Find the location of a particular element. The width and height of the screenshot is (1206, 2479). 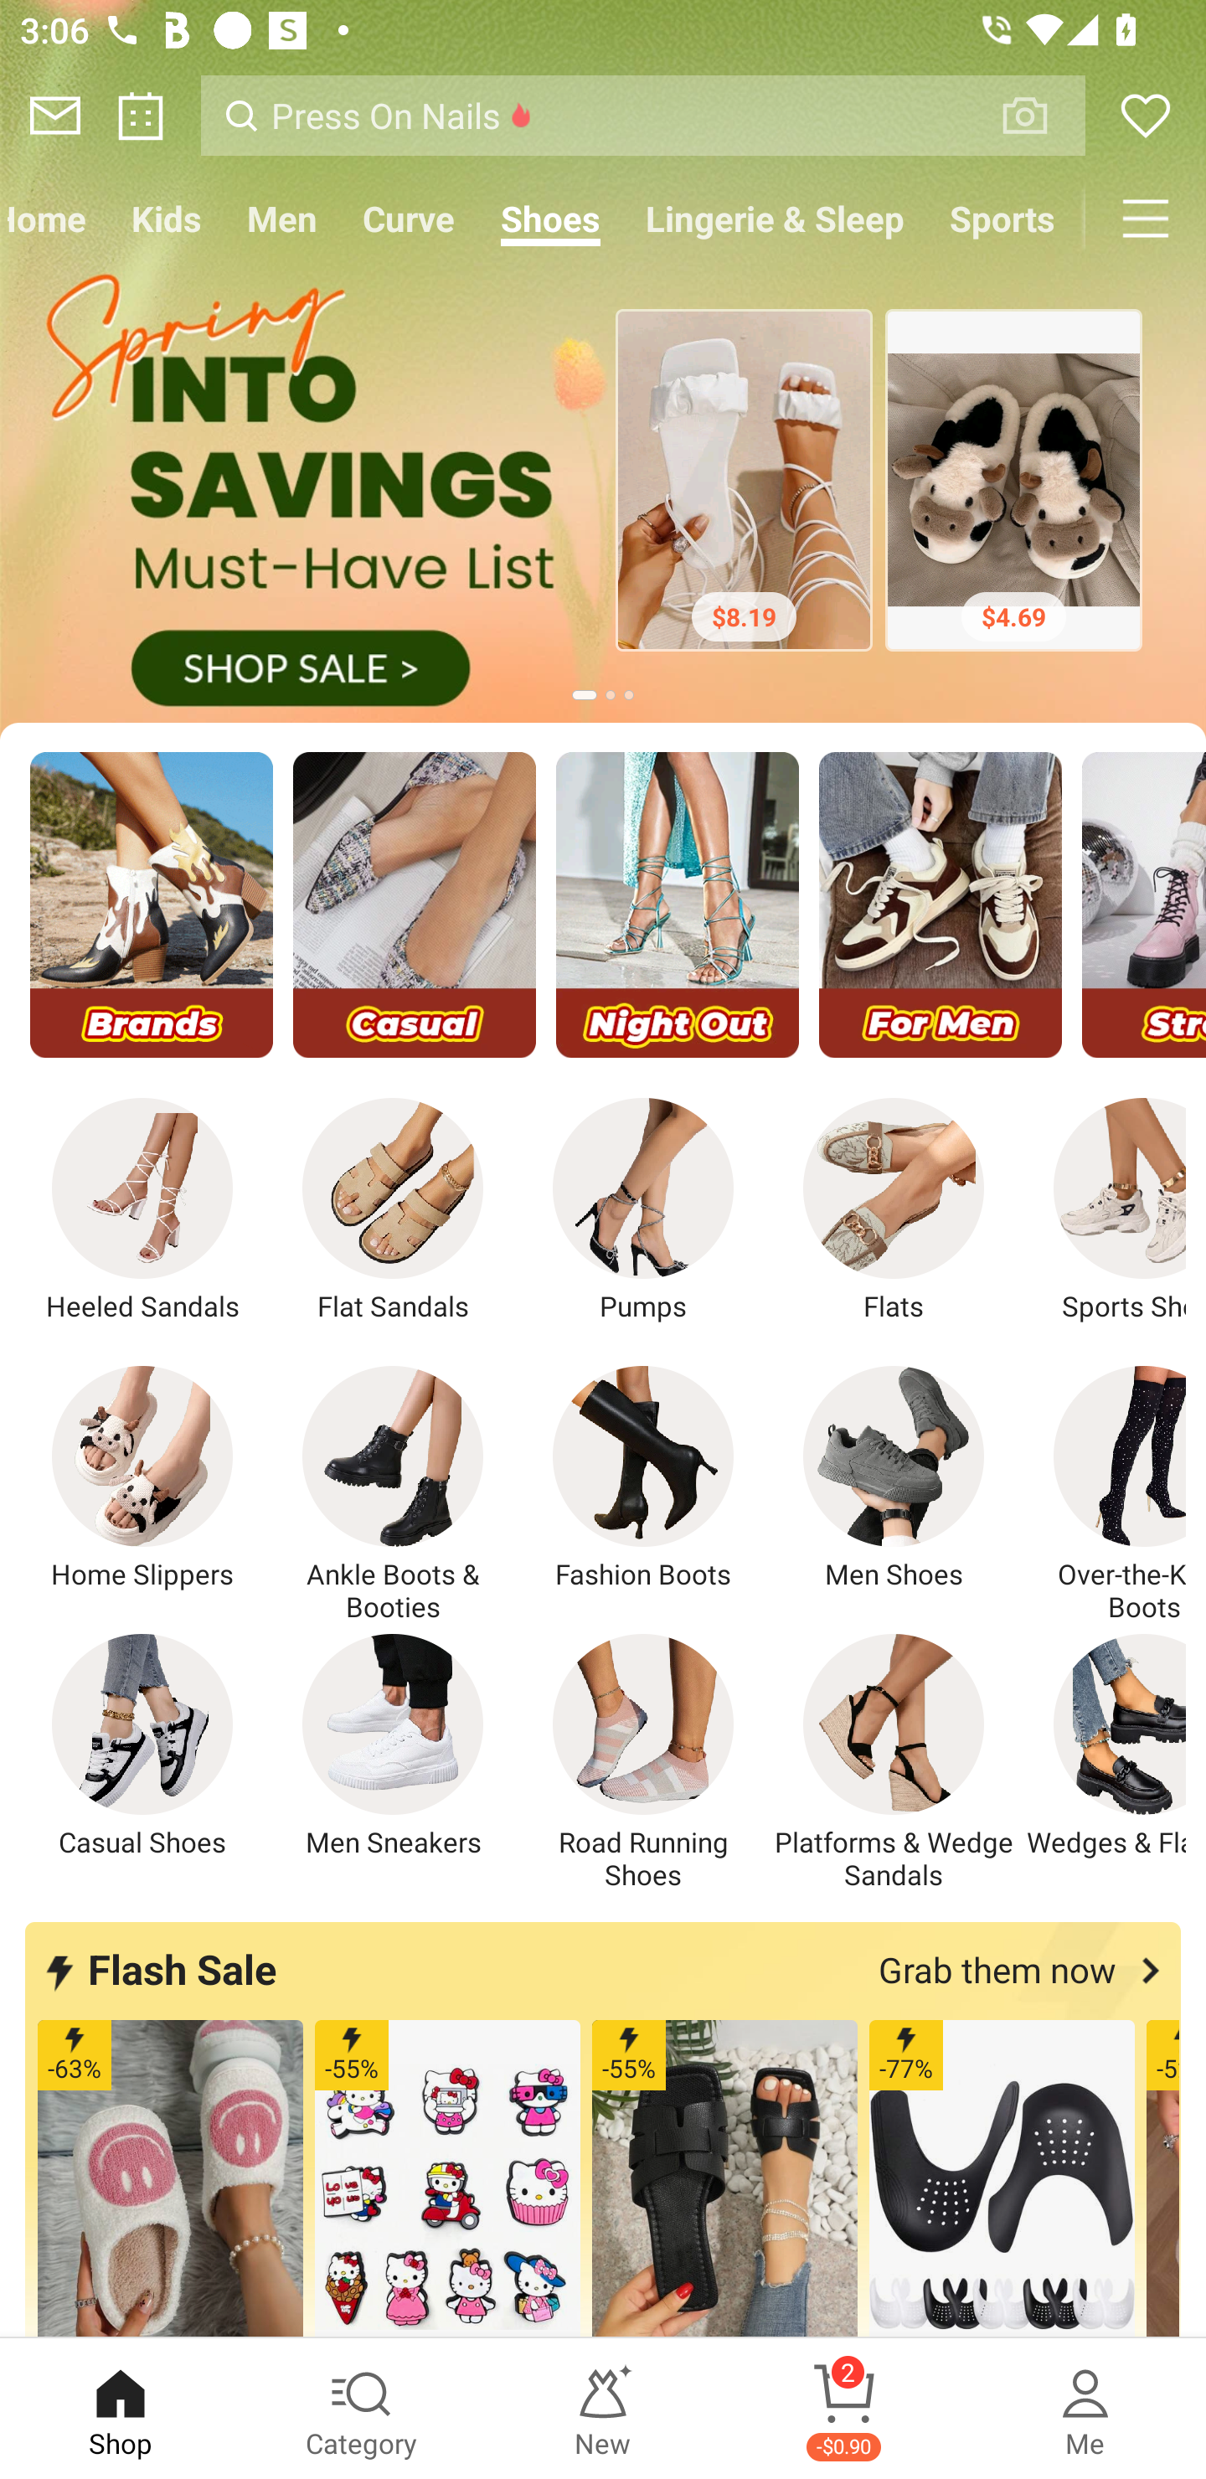

Men Shoes is located at coordinates (894, 1478).